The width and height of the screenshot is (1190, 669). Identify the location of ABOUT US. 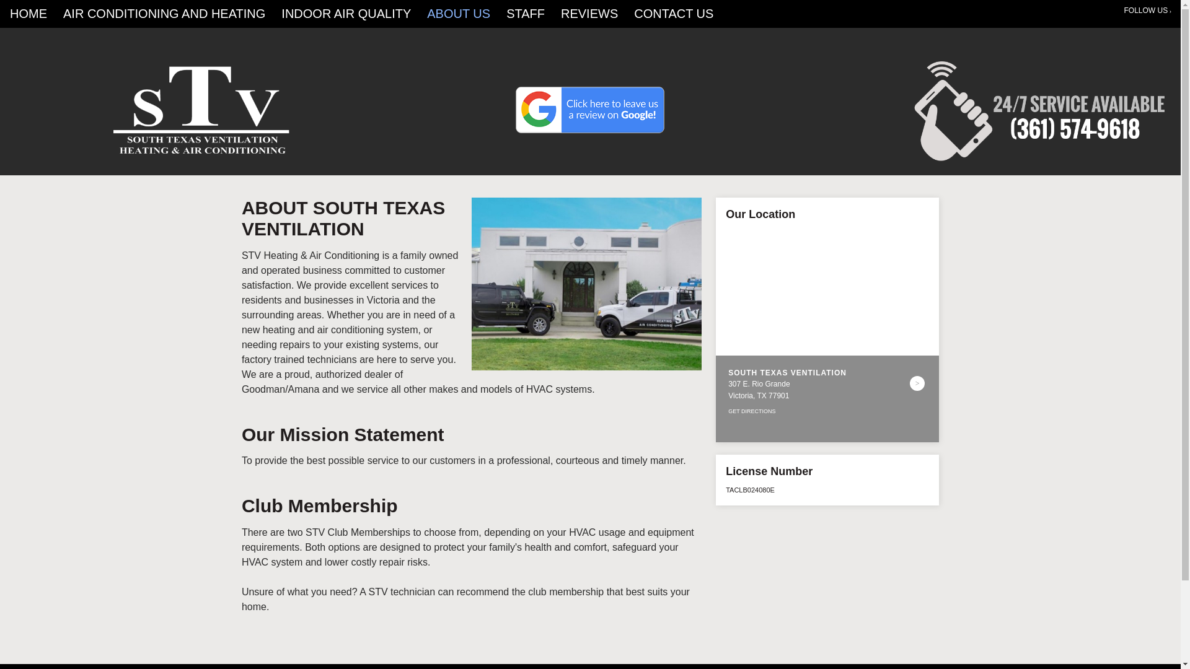
(459, 14).